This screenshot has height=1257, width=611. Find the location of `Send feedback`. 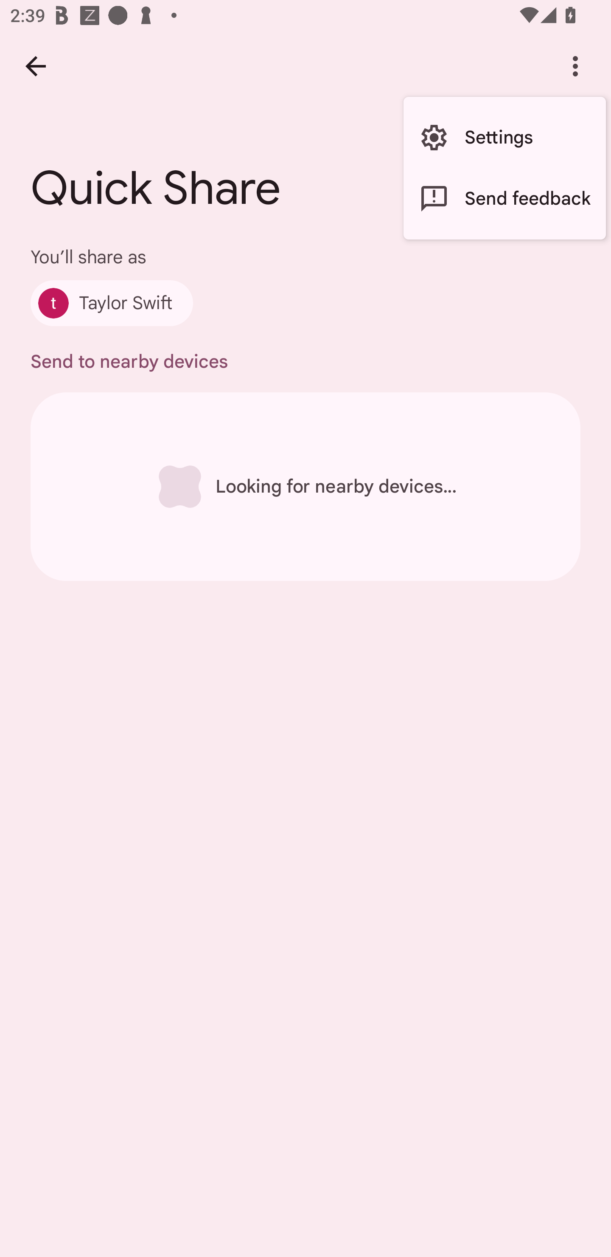

Send feedback is located at coordinates (504, 198).